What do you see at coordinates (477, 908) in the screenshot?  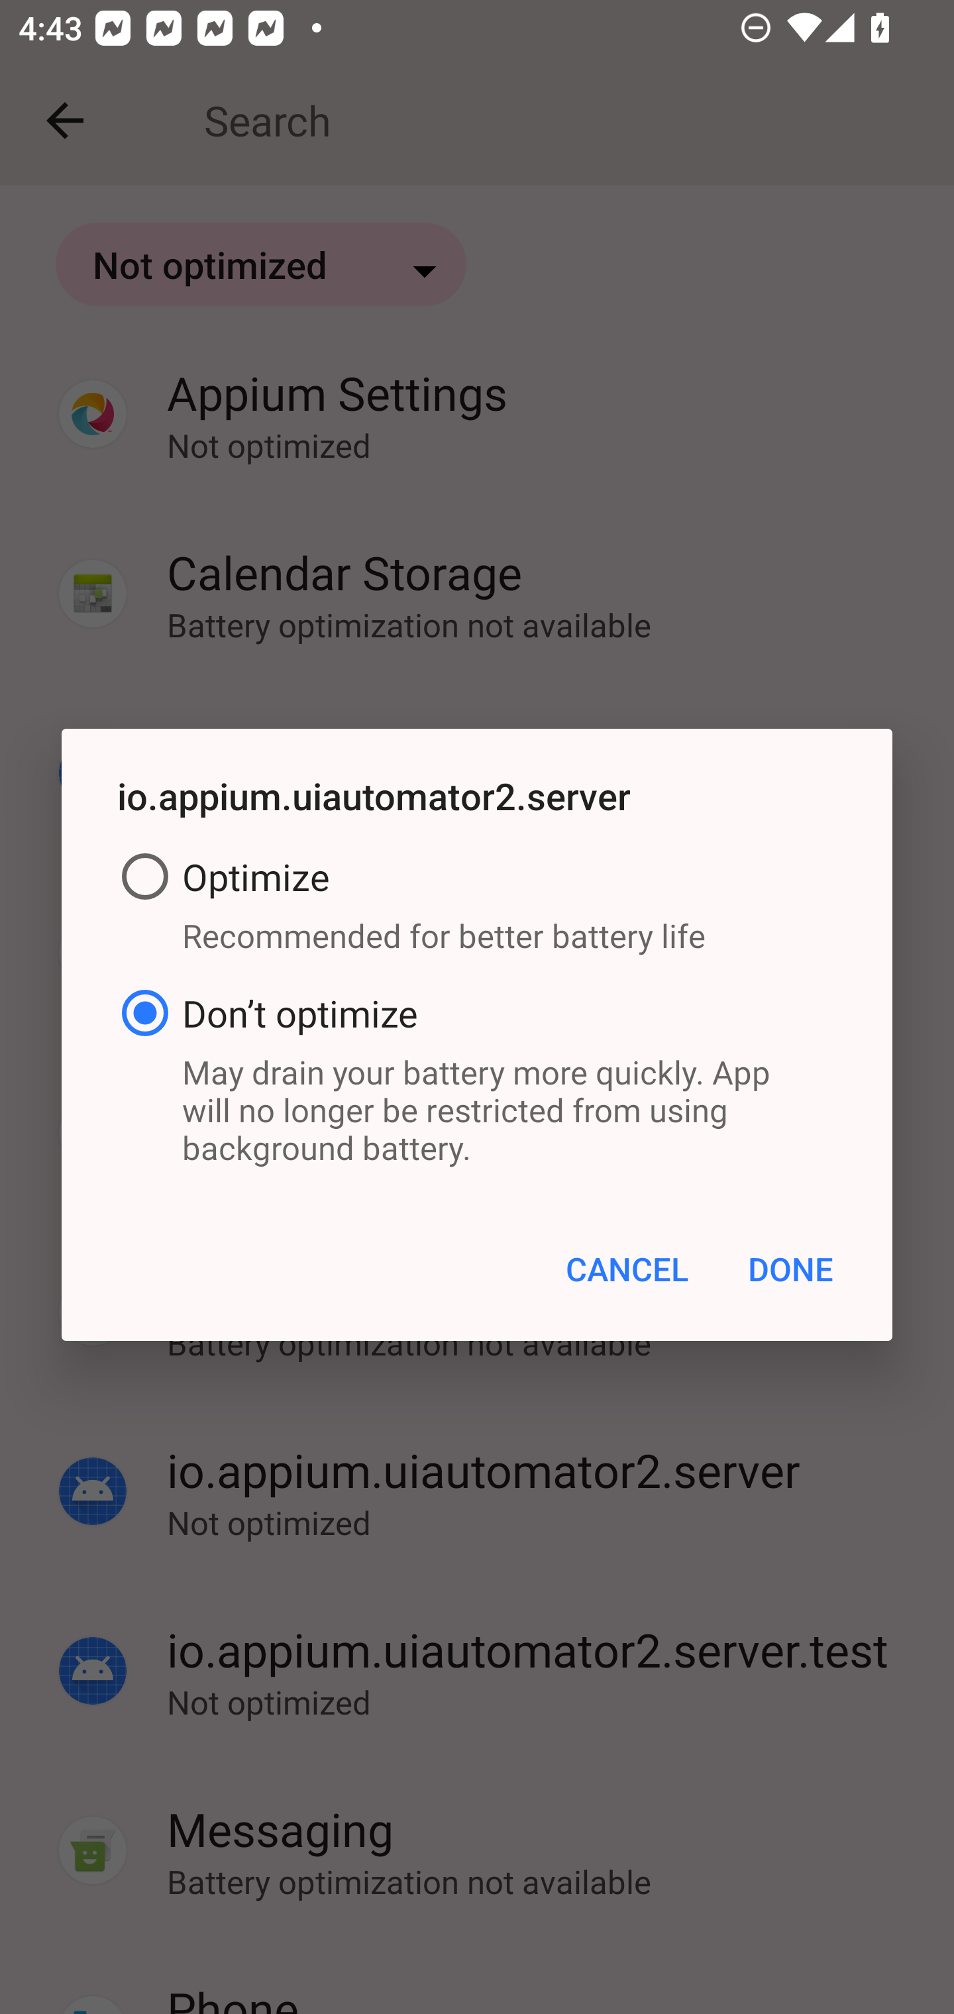 I see `Optimize Recommended for better battery life` at bounding box center [477, 908].